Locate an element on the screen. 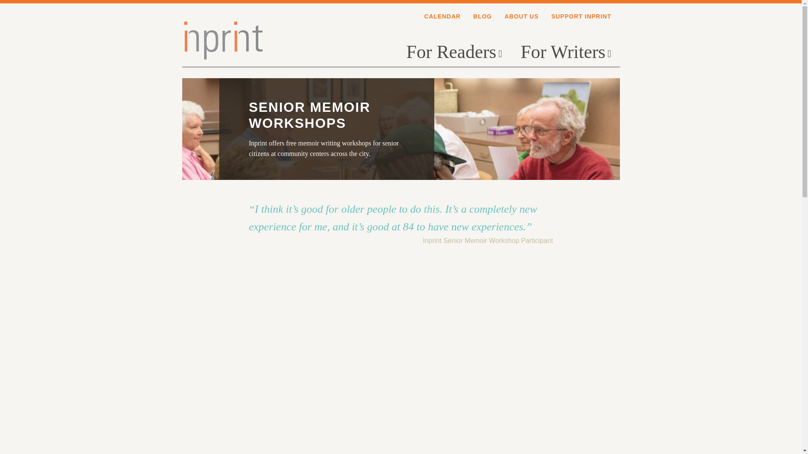 The image size is (808, 454). BLOG is located at coordinates (483, 16).